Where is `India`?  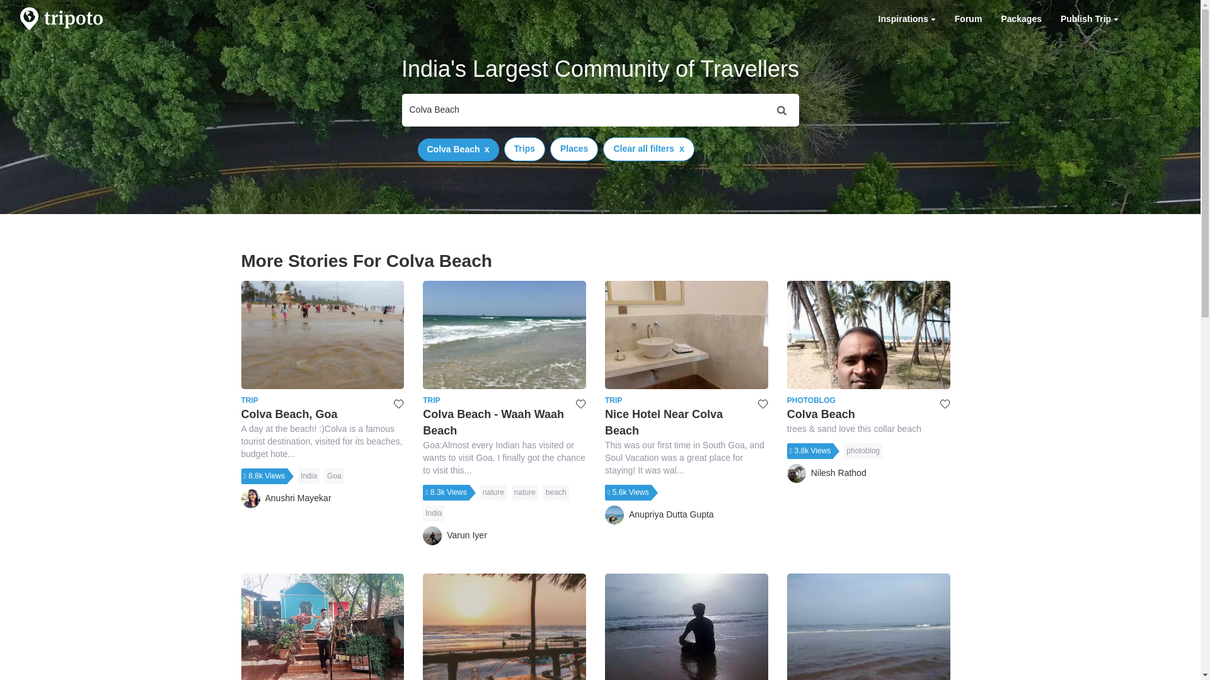 India is located at coordinates (433, 514).